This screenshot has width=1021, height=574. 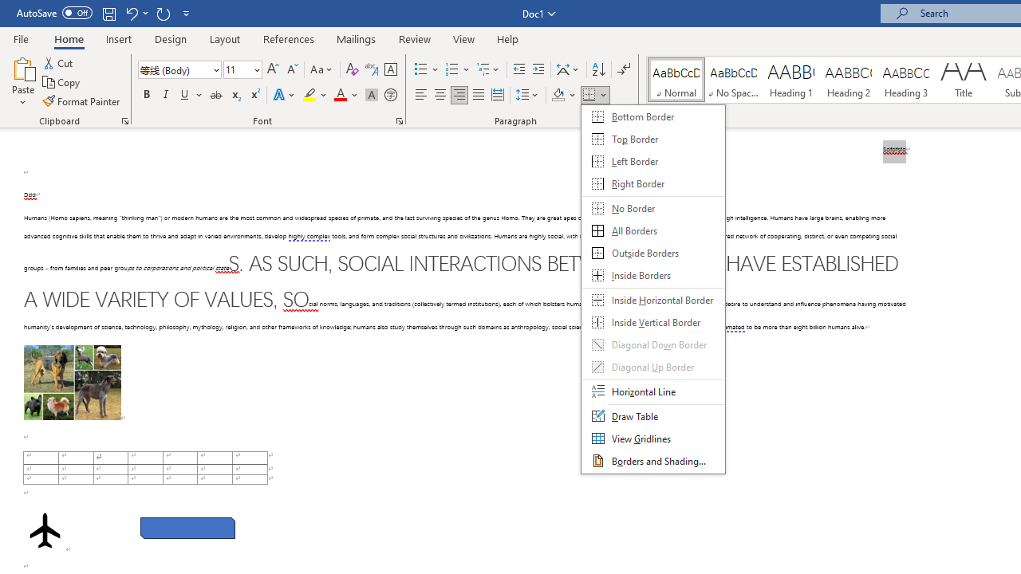 I want to click on Heading 3, so click(x=906, y=80).